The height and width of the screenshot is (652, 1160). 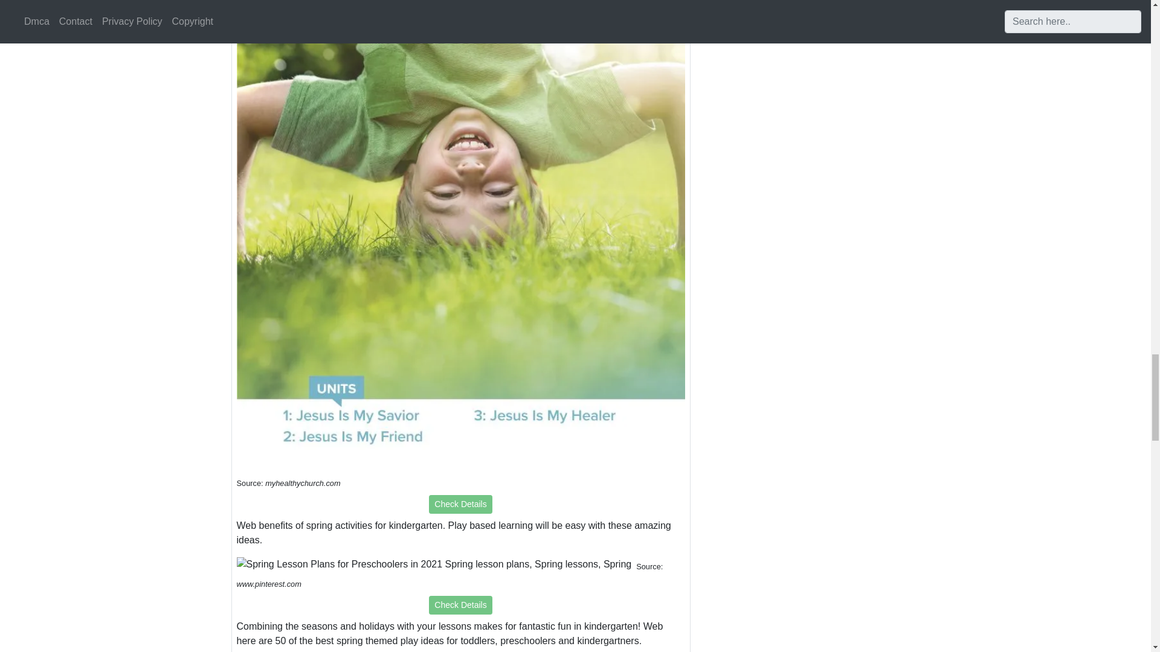 What do you see at coordinates (460, 605) in the screenshot?
I see `Check Details` at bounding box center [460, 605].